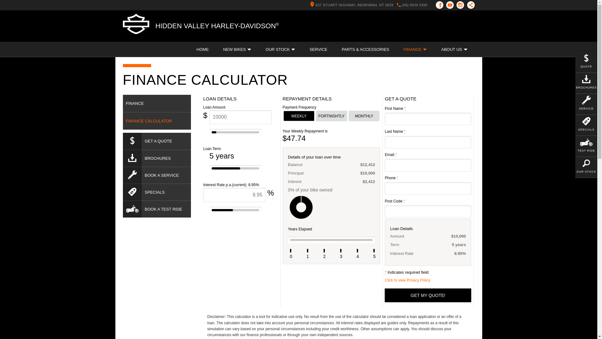 This screenshot has width=602, height=339. What do you see at coordinates (157, 209) in the screenshot?
I see `BOOK A TEST RIDE` at bounding box center [157, 209].